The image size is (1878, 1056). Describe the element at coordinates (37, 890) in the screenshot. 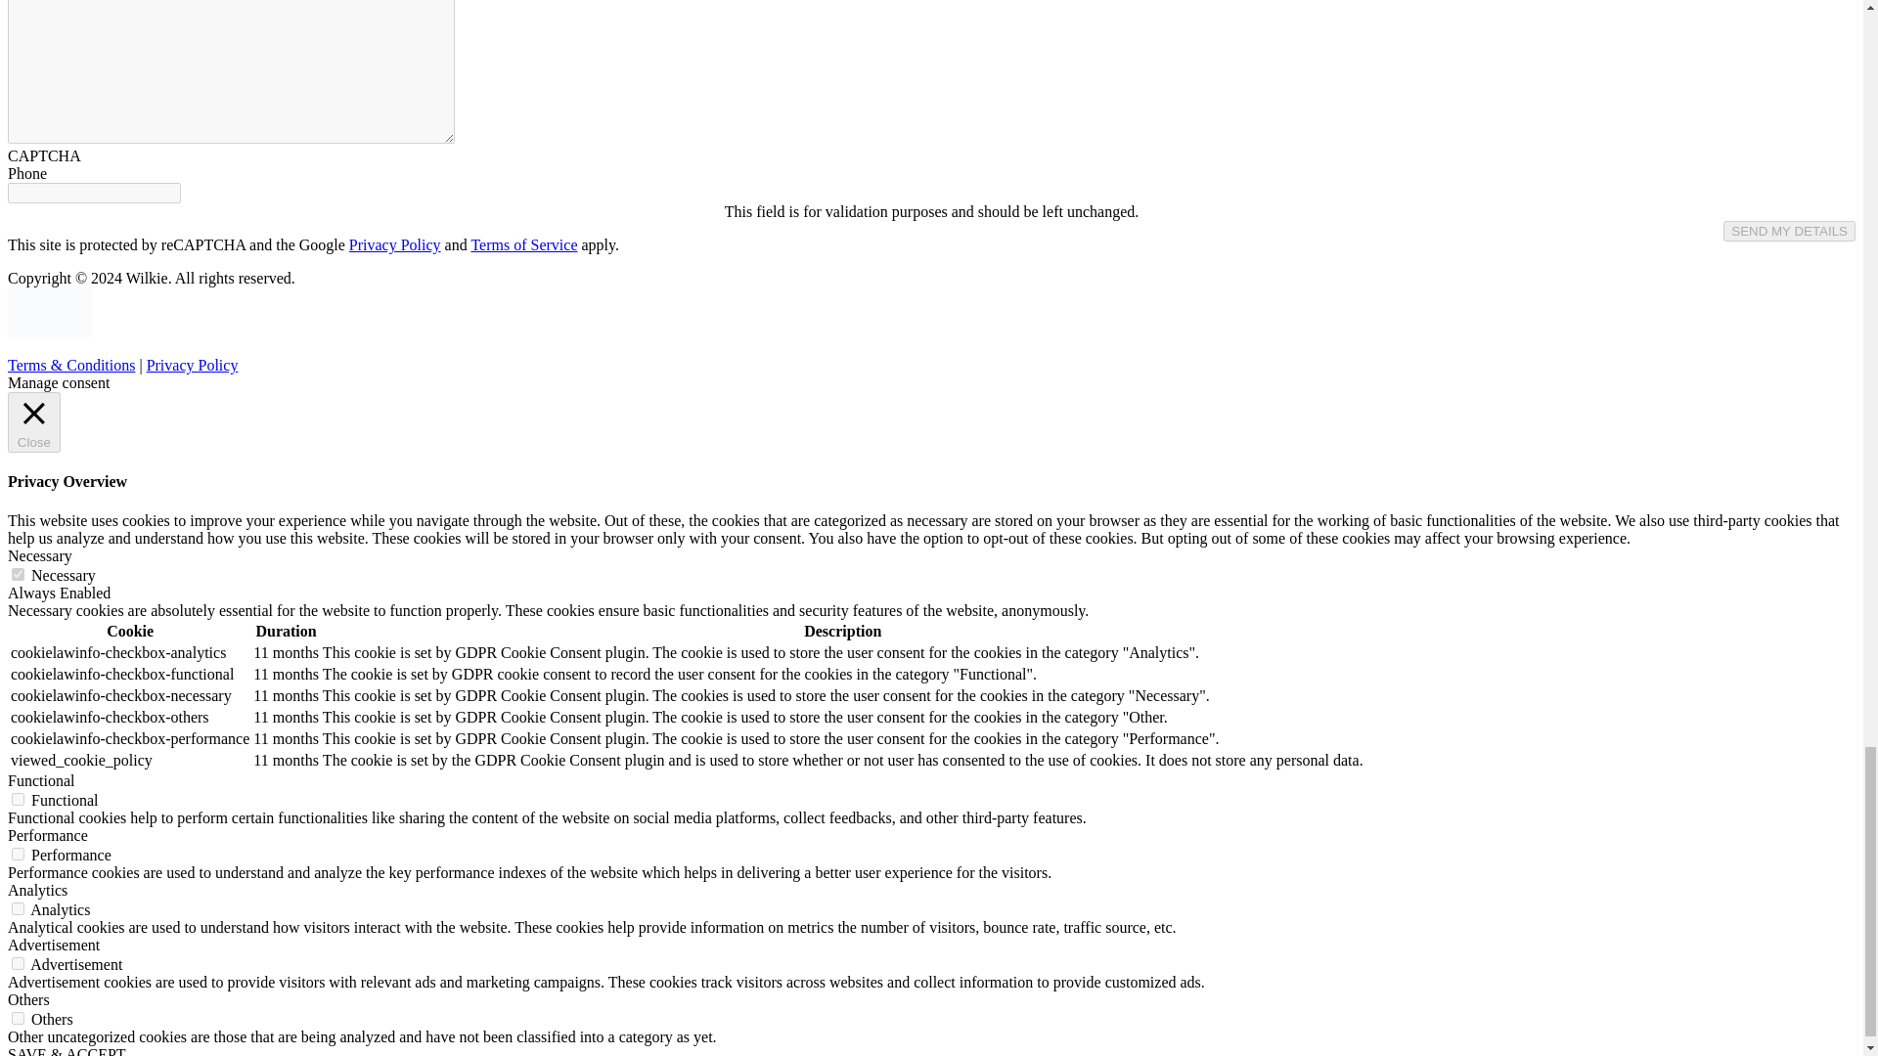

I see `Analytics` at that location.